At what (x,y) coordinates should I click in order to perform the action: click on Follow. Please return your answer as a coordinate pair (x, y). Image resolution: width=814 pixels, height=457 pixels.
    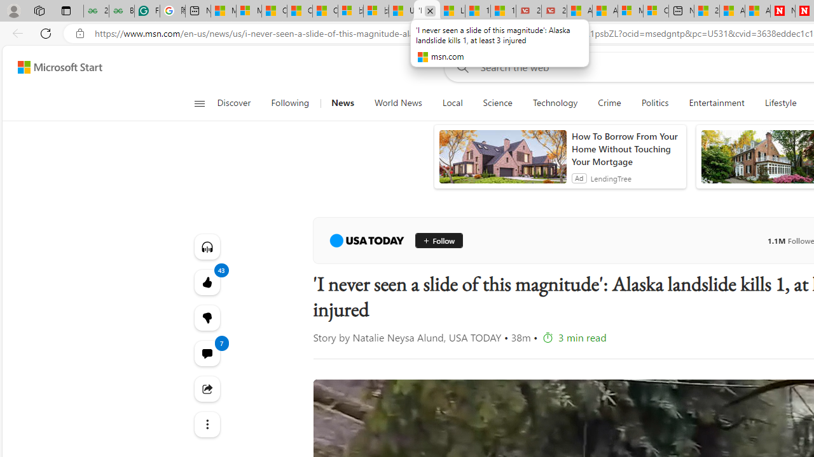
    Looking at the image, I should click on (439, 240).